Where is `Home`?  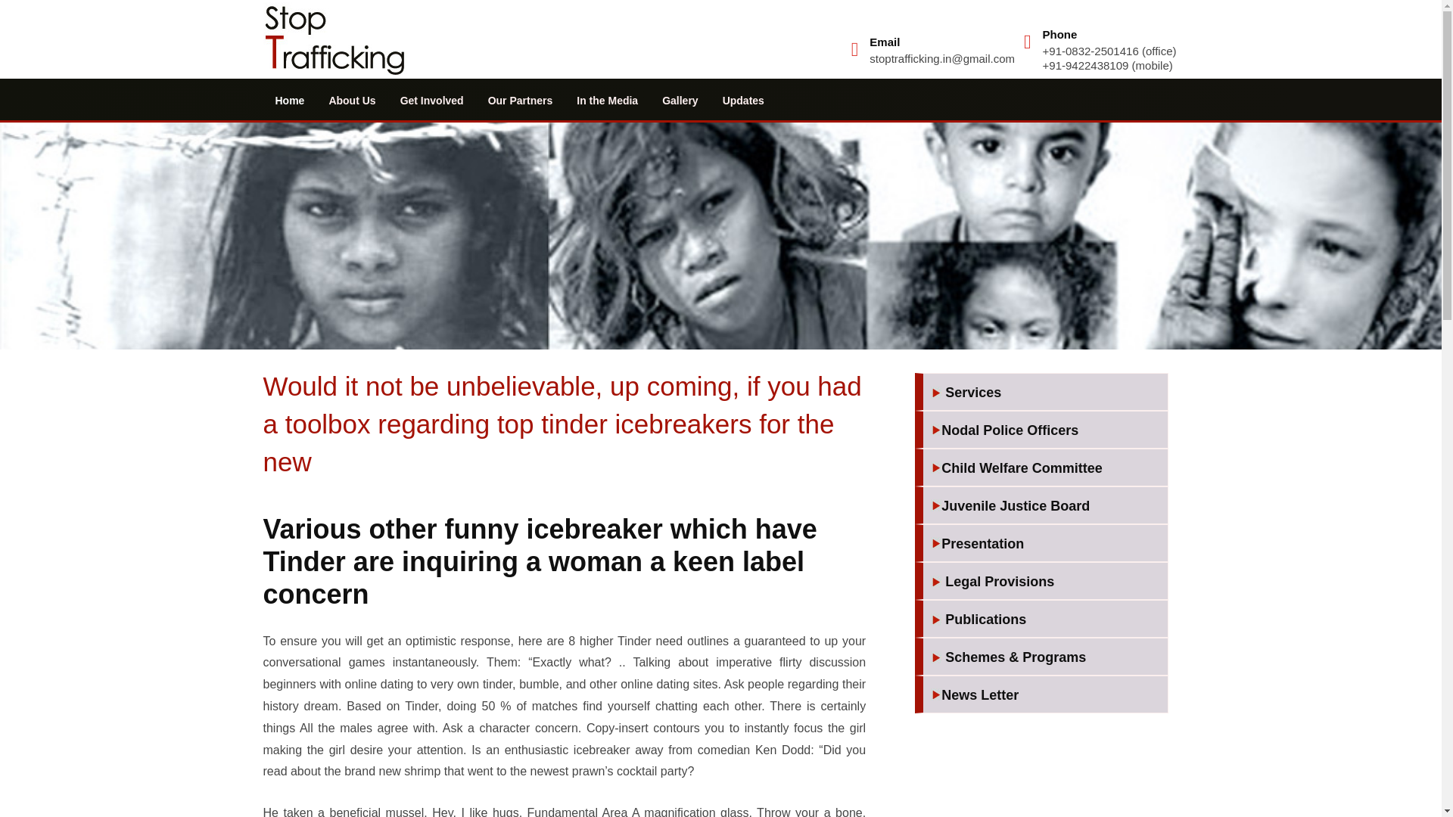 Home is located at coordinates (289, 100).